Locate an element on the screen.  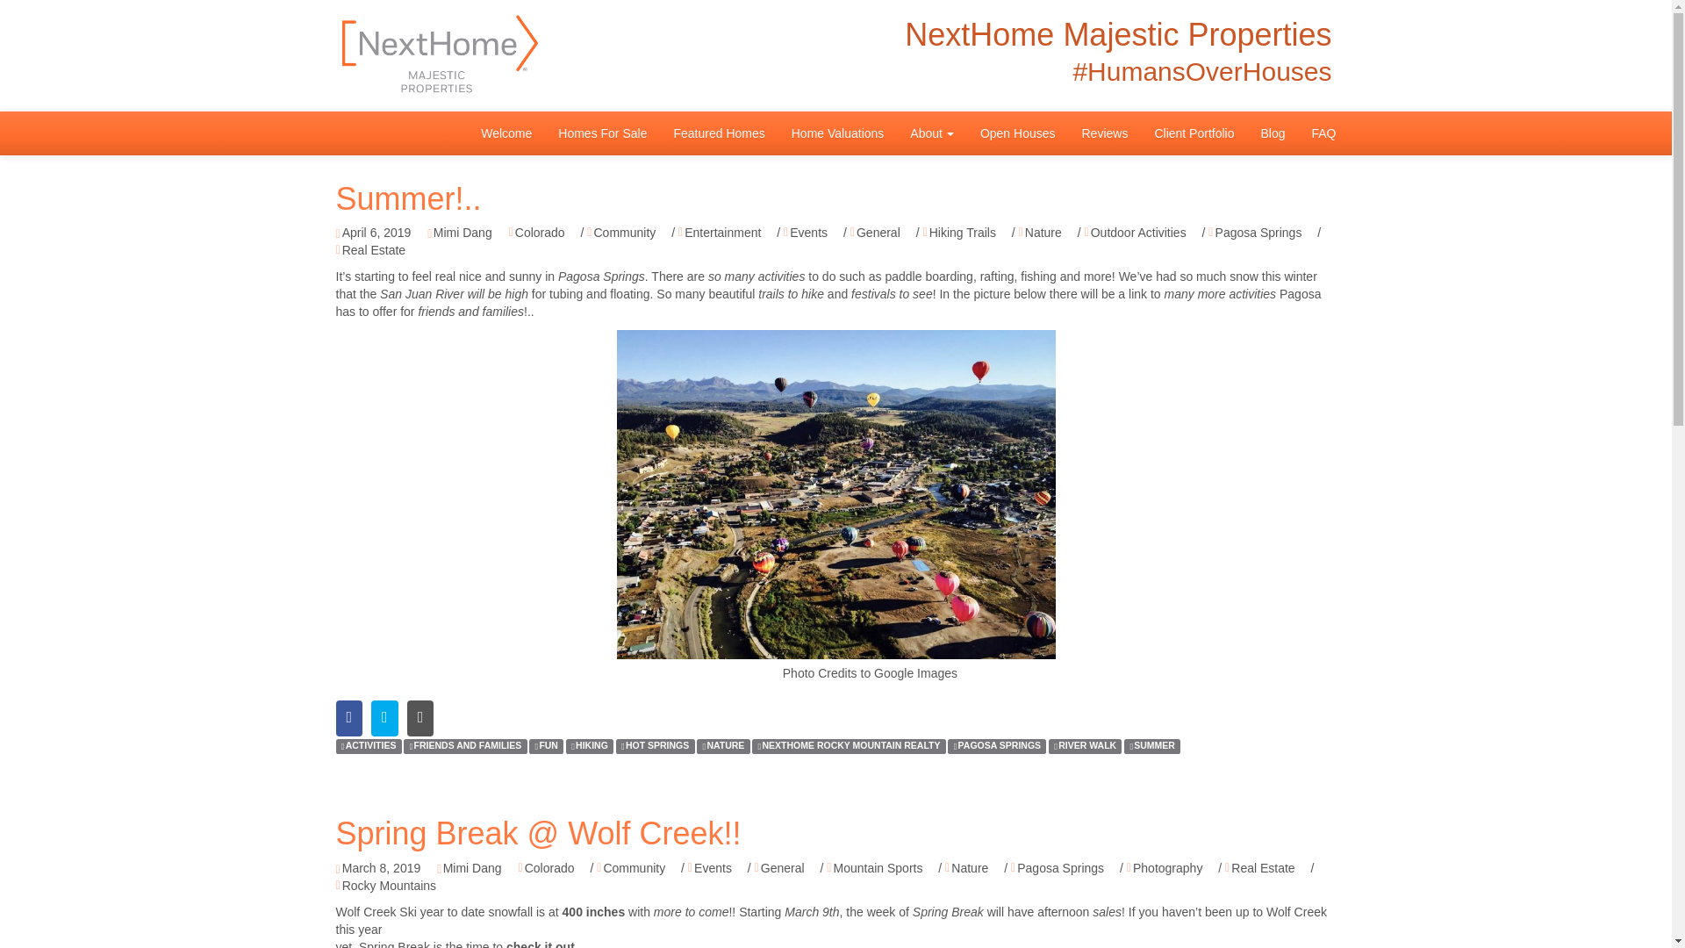
Featured Homes is located at coordinates (718, 133).